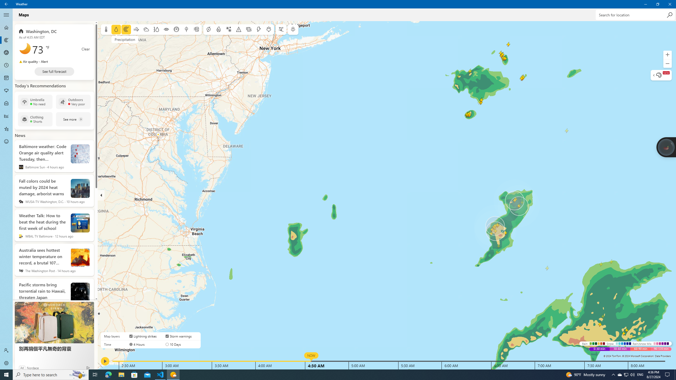 The width and height of the screenshot is (676, 380). What do you see at coordinates (6, 4) in the screenshot?
I see `Back` at bounding box center [6, 4].